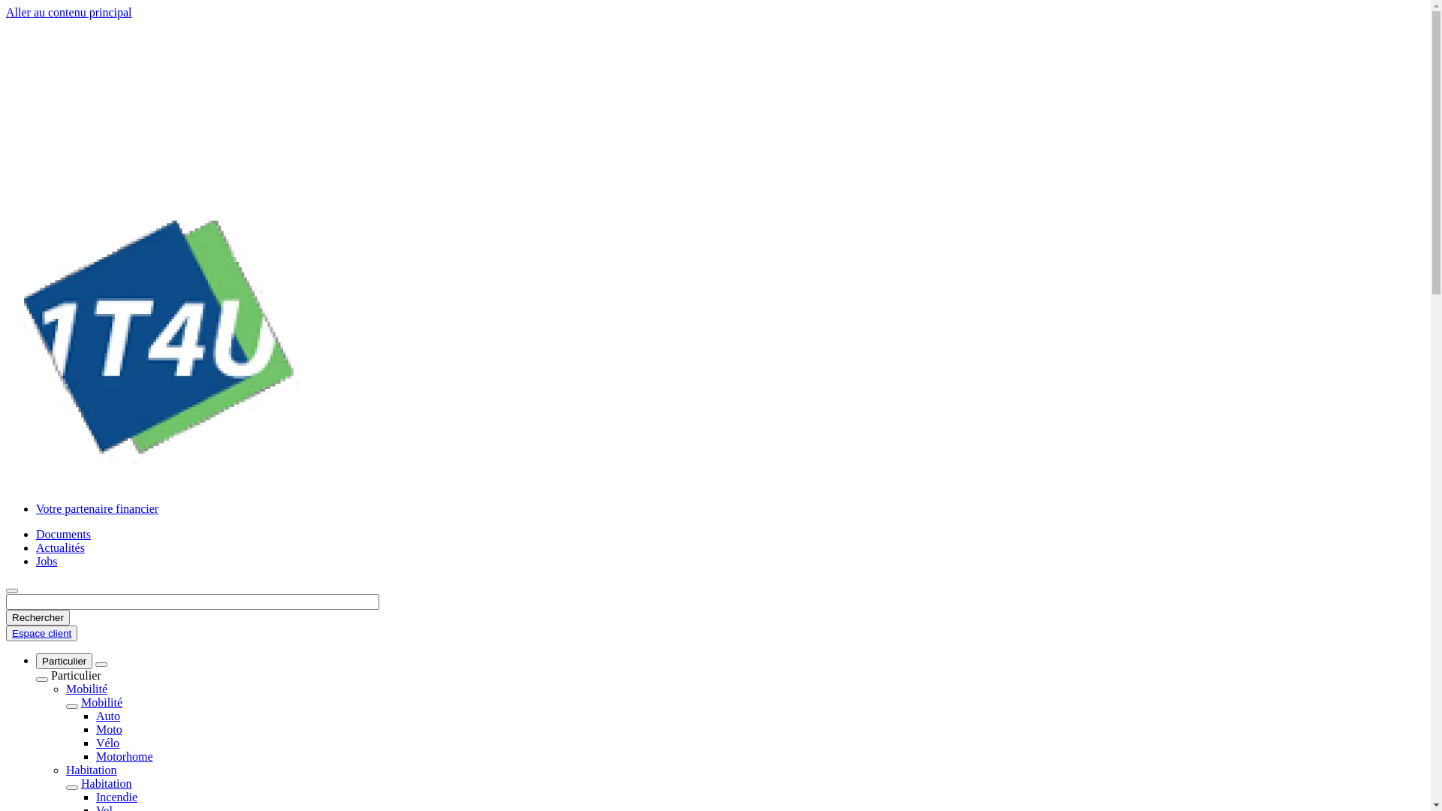 The width and height of the screenshot is (1442, 811). Describe the element at coordinates (38, 617) in the screenshot. I see `Rechercher` at that location.